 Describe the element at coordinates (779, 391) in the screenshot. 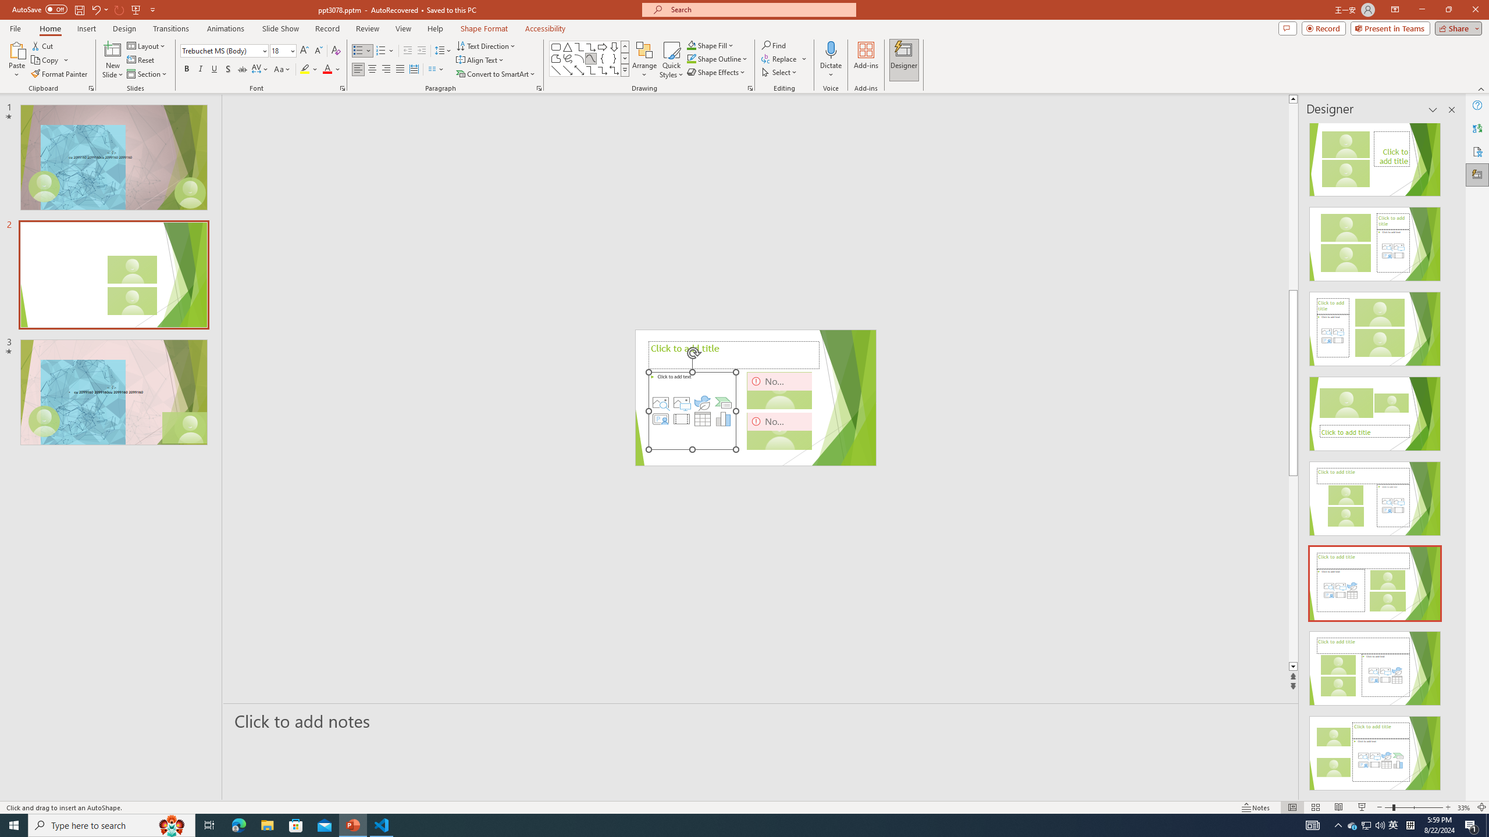

I see `Camera 5, No camera detected.` at that location.